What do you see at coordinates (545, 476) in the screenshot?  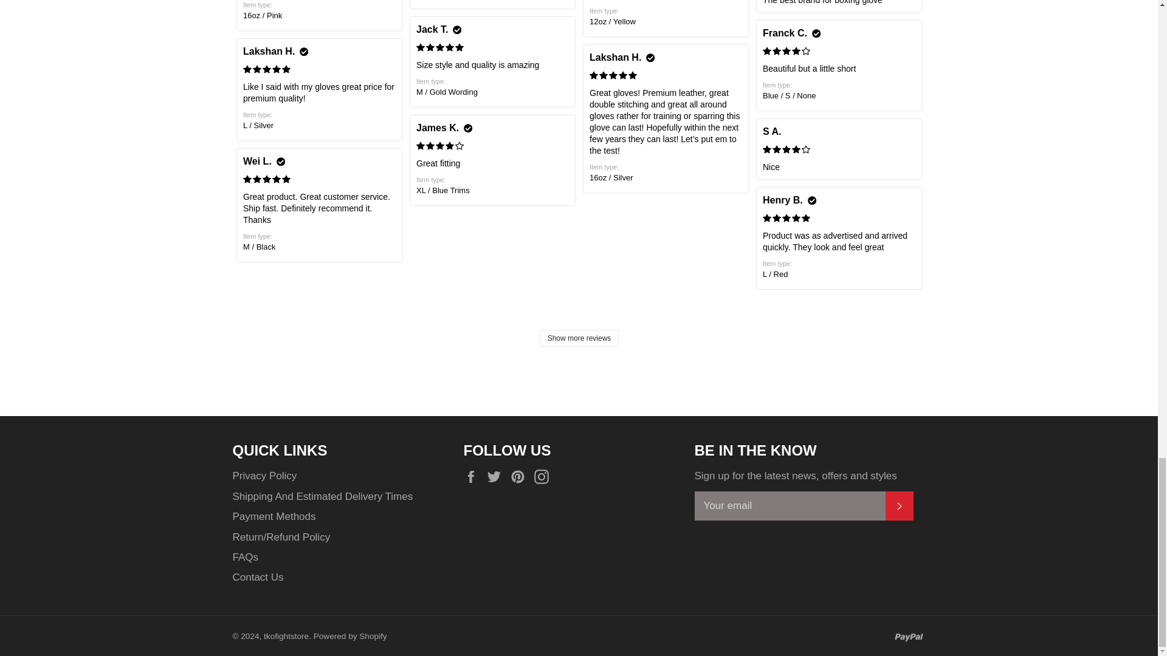 I see `tkofightstore on Instagram` at bounding box center [545, 476].